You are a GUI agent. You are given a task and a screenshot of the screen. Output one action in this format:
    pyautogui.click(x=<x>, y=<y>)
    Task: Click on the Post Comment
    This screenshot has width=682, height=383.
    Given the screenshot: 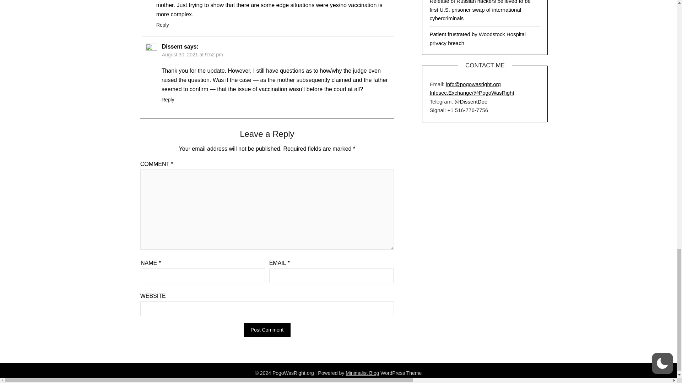 What is the action you would take?
    pyautogui.click(x=267, y=330)
    